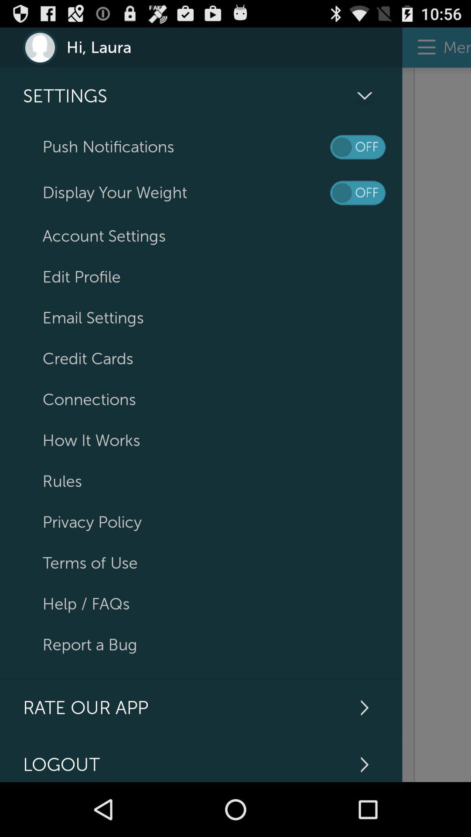 This screenshot has width=471, height=837. Describe the element at coordinates (358, 147) in the screenshot. I see `push up notifications switch on/off button` at that location.